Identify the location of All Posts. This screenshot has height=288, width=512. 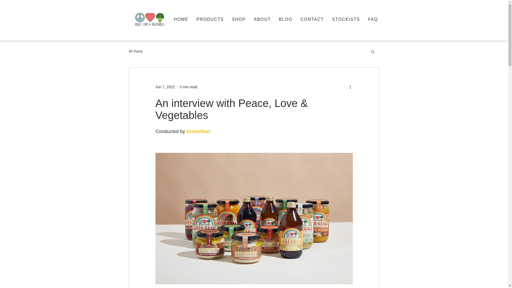
(135, 51).